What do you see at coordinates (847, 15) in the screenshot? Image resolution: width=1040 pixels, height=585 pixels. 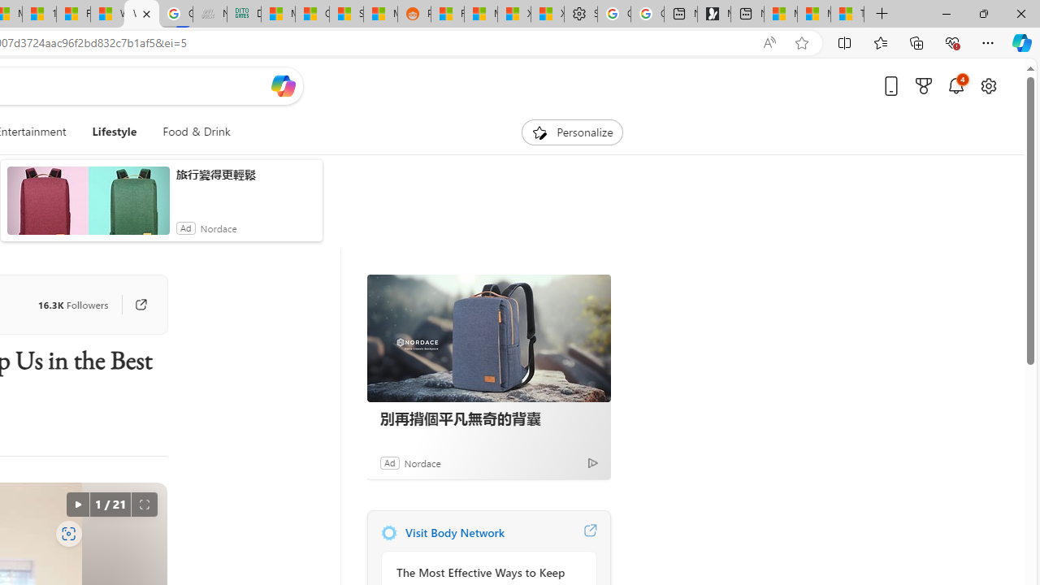 I see `These 3 Stocks Pay You More Than 5% to Own Them` at bounding box center [847, 15].